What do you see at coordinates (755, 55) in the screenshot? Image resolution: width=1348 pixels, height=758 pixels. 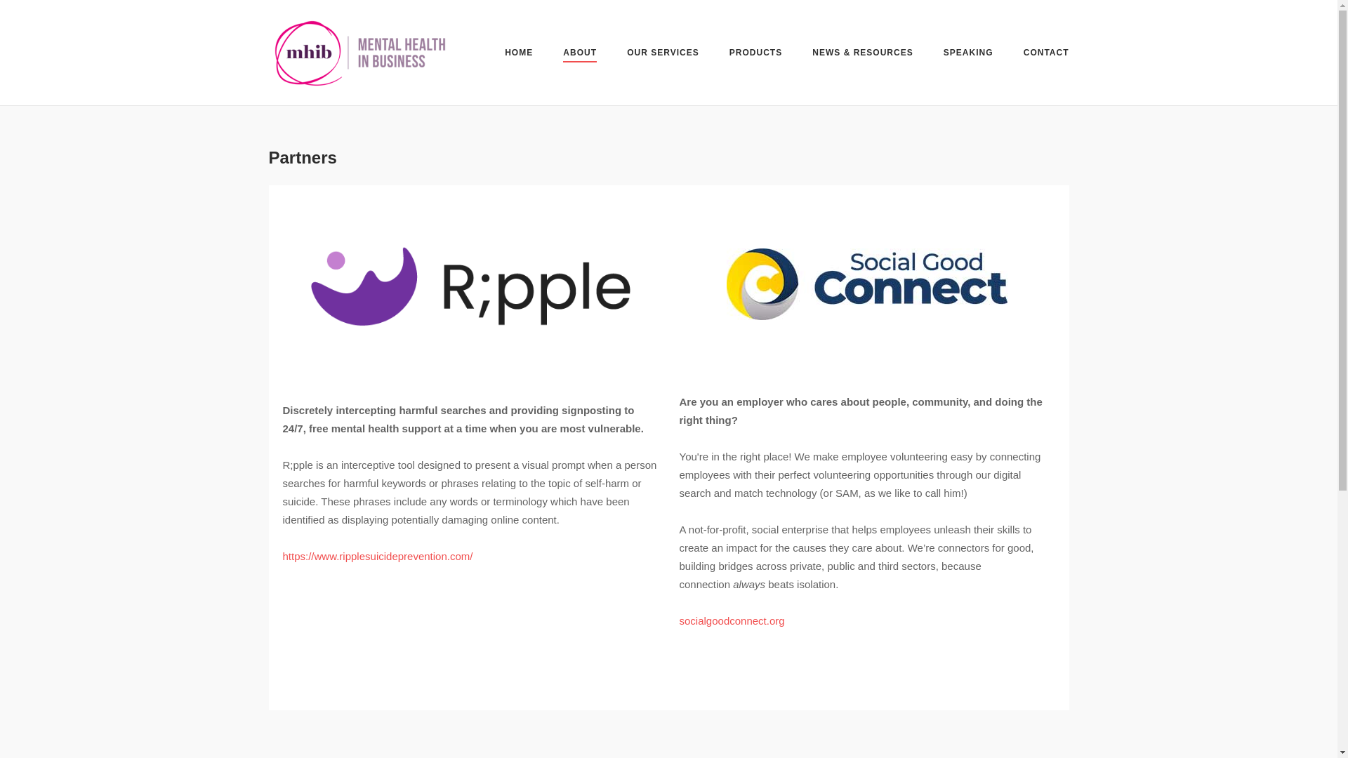 I see `PRODUCTS` at bounding box center [755, 55].